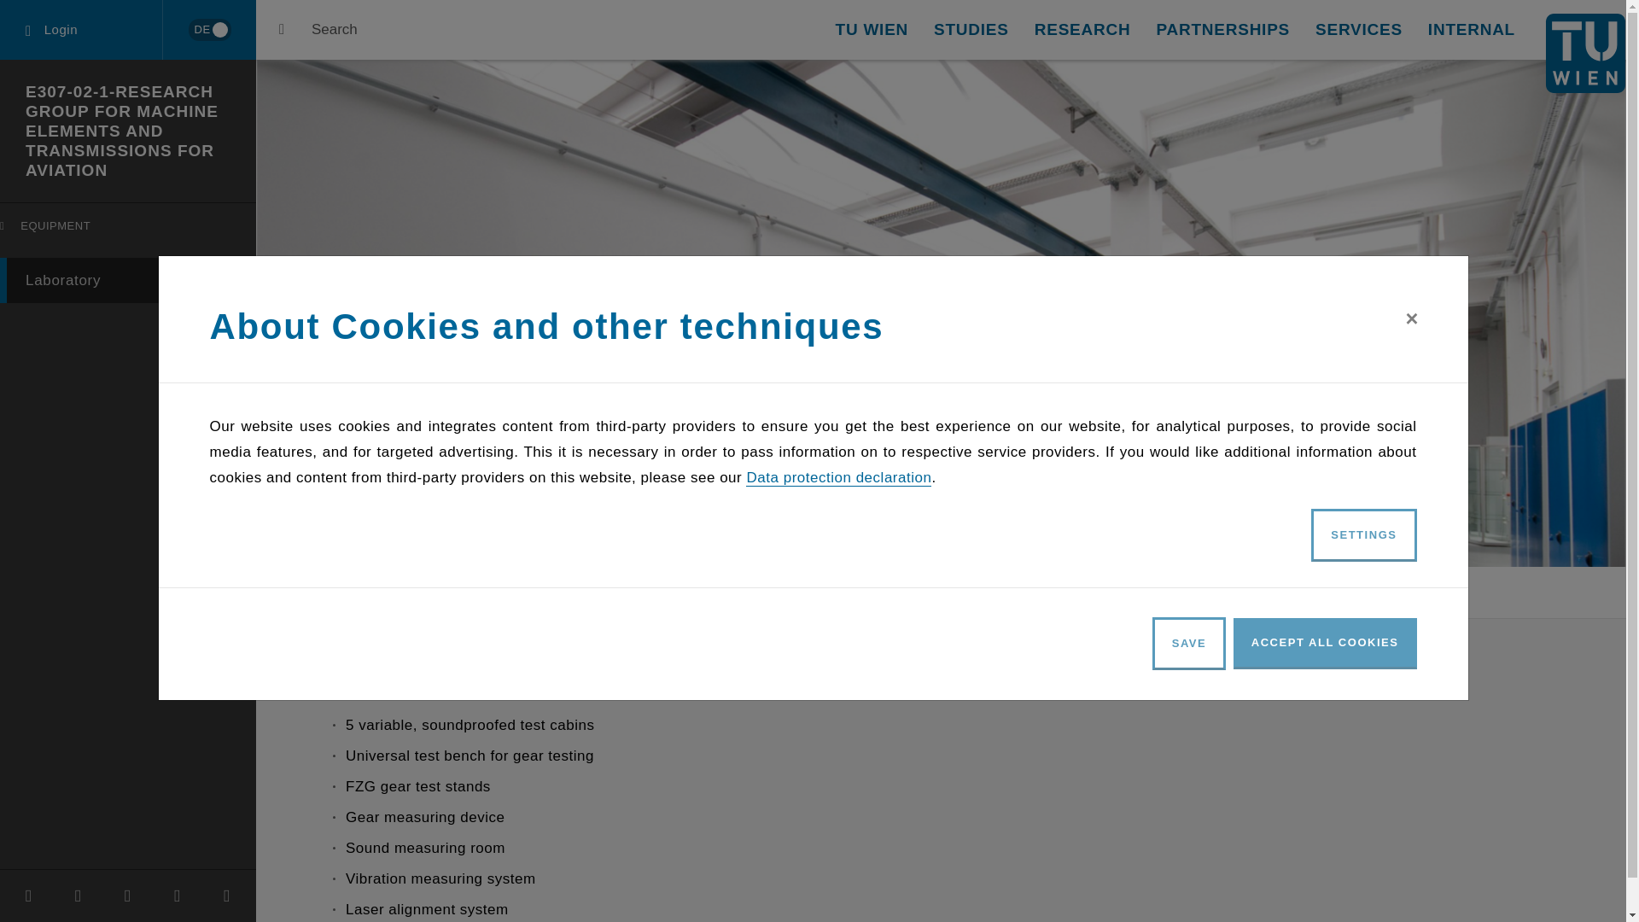  What do you see at coordinates (318, 30) in the screenshot?
I see `Search` at bounding box center [318, 30].